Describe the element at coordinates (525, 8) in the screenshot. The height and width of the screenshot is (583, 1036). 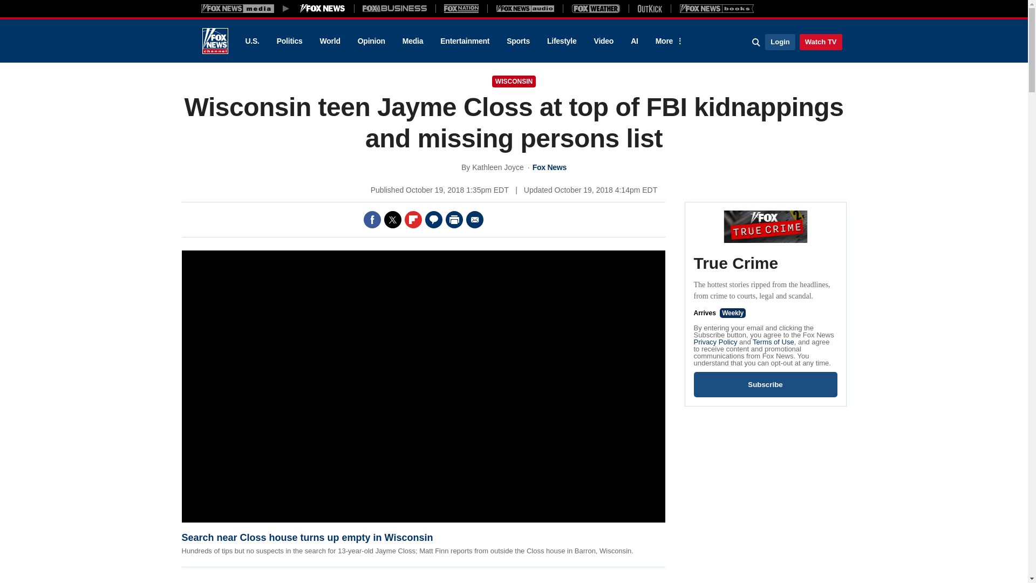
I see `Fox News Audio` at that location.